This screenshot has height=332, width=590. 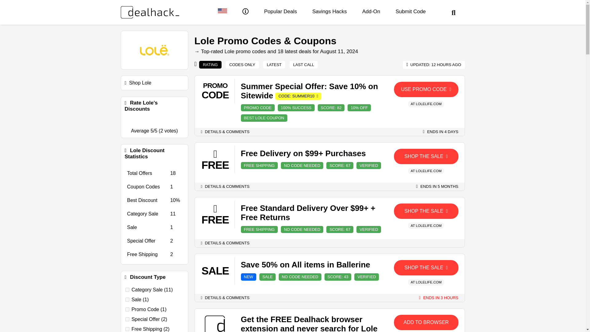 What do you see at coordinates (127, 299) in the screenshot?
I see `sale` at bounding box center [127, 299].